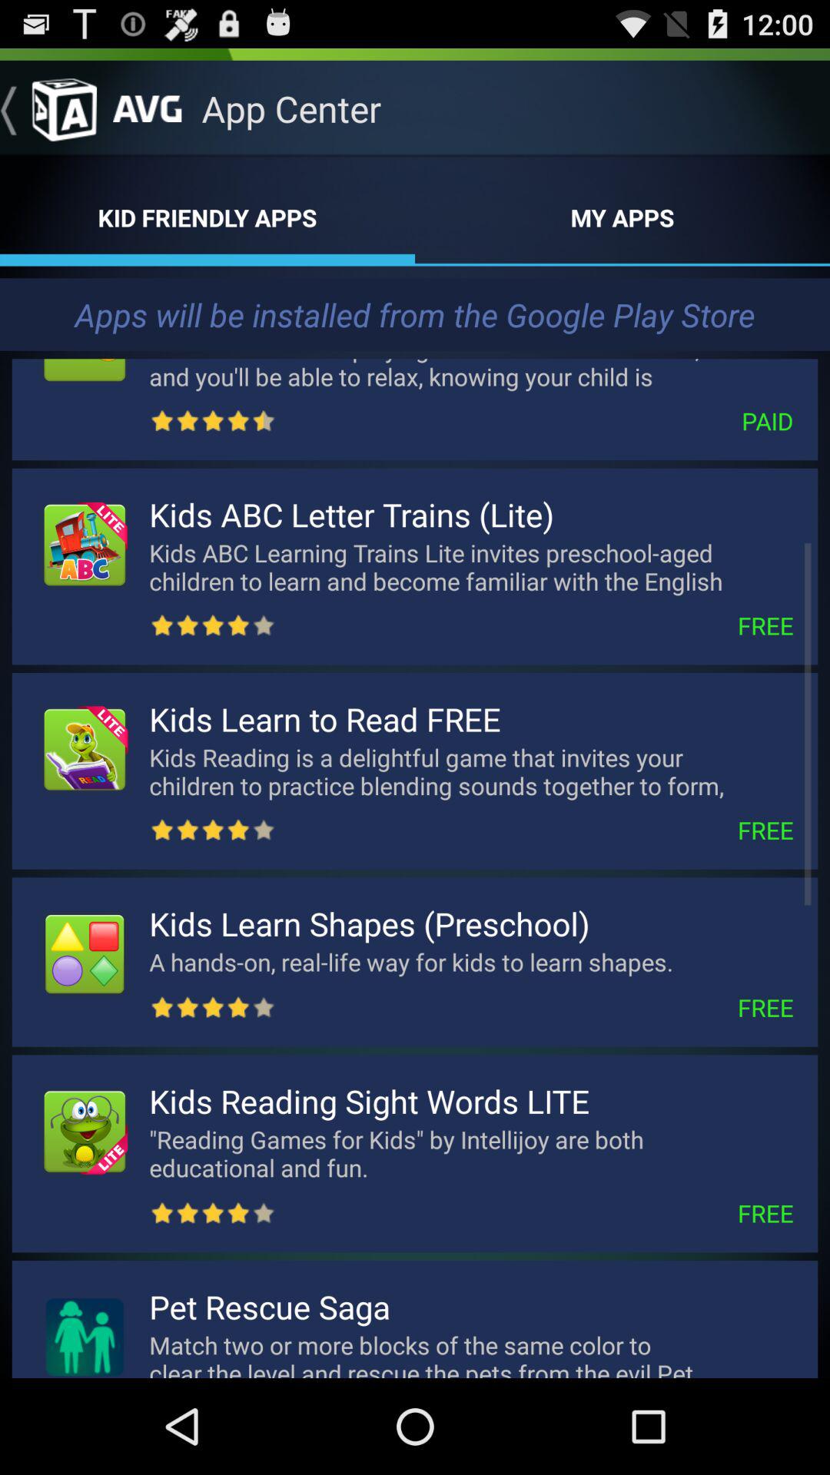 This screenshot has width=830, height=1475. Describe the element at coordinates (471, 371) in the screenshot. I see `flip until the your child will item` at that location.